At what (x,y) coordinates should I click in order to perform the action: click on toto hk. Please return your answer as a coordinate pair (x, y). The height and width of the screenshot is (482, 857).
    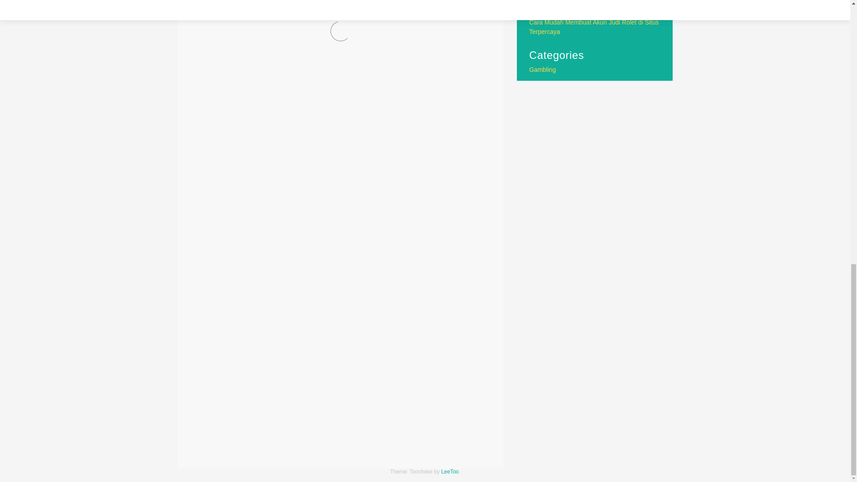
    Looking at the image, I should click on (416, 426).